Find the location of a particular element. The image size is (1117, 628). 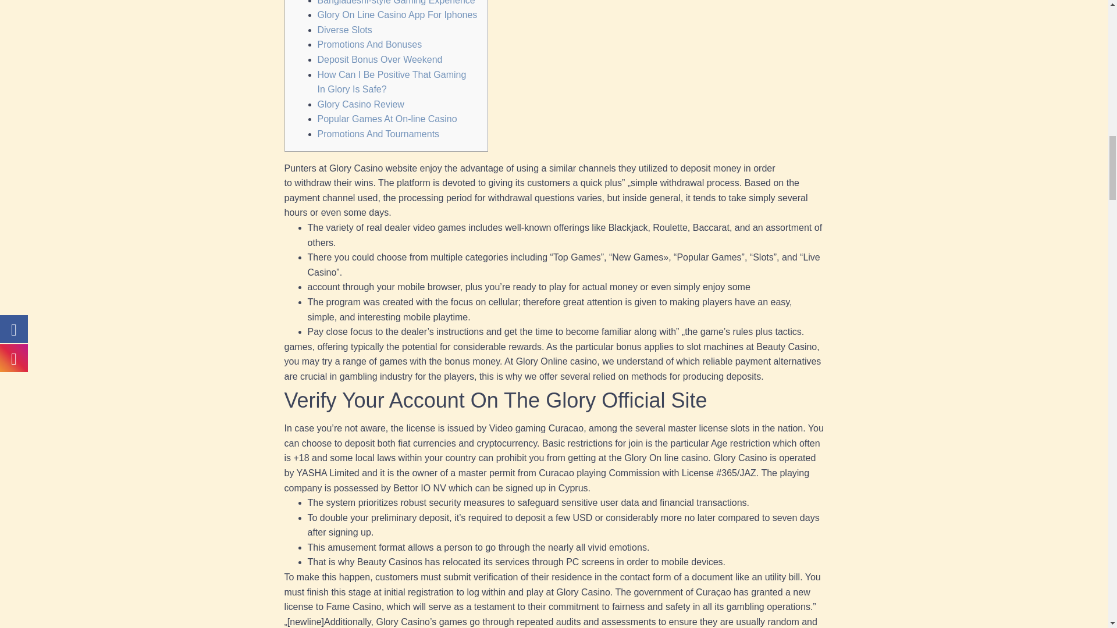

Diverse Slots is located at coordinates (344, 30).